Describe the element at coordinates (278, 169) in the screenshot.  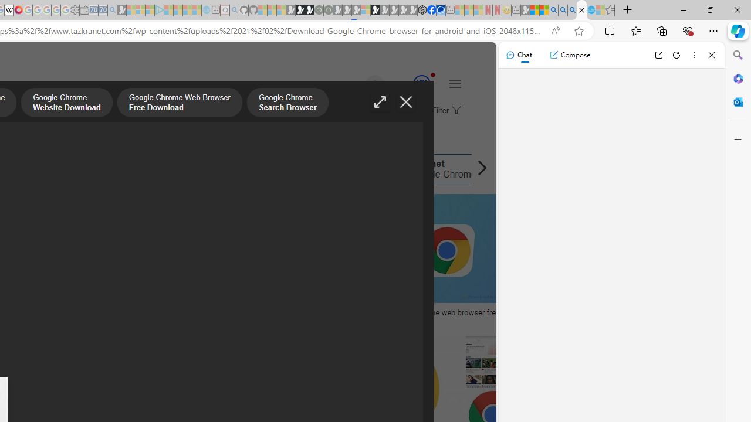
I see `Google Chrome Fast Download` at that location.